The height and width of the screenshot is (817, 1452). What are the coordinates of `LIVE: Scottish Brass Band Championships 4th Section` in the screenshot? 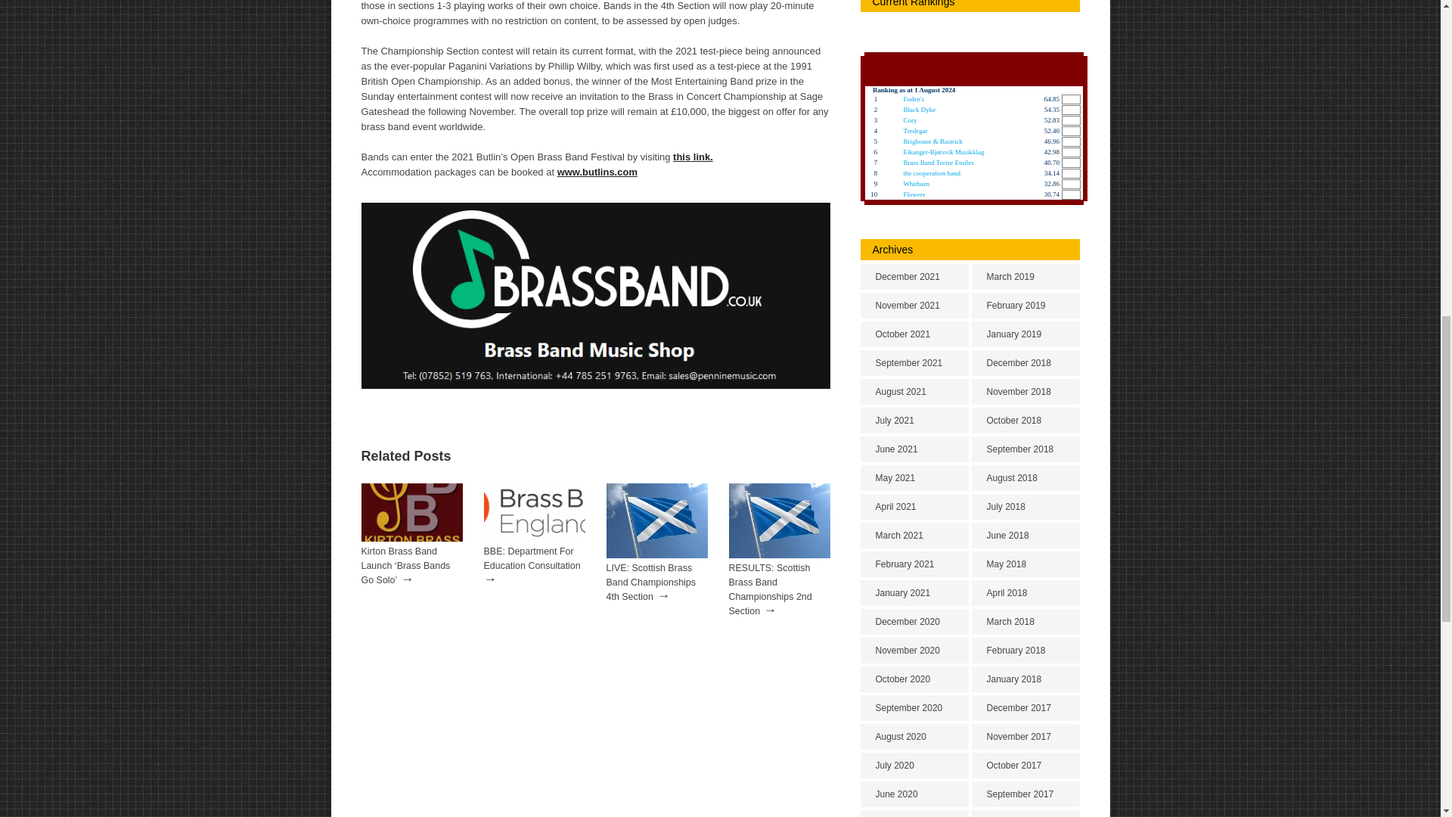 It's located at (652, 582).